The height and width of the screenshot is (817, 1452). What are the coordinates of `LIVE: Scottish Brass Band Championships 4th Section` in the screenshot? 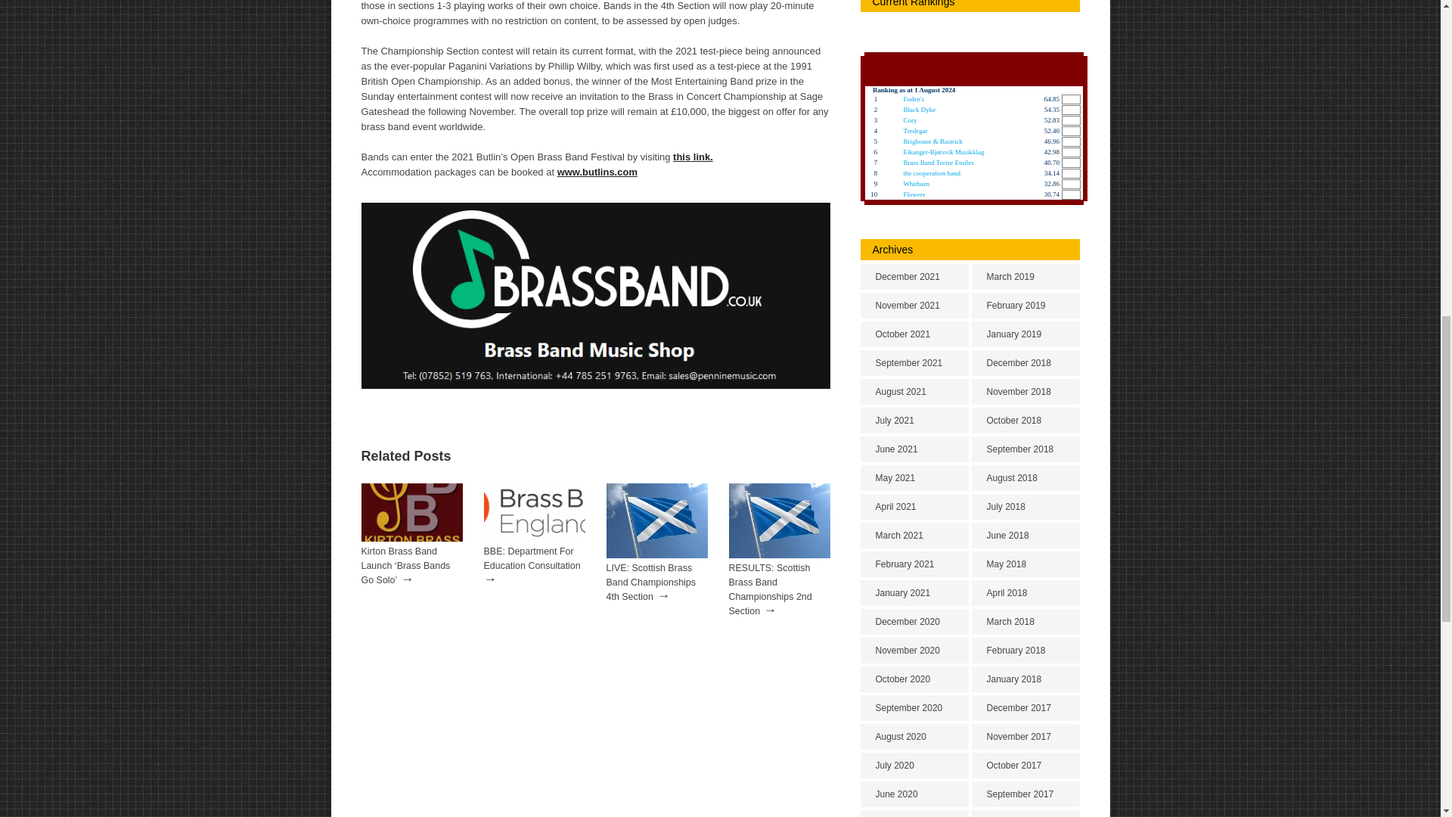 It's located at (652, 582).